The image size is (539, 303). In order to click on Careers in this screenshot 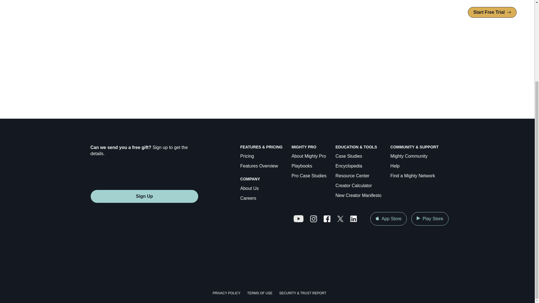, I will do `click(248, 198)`.